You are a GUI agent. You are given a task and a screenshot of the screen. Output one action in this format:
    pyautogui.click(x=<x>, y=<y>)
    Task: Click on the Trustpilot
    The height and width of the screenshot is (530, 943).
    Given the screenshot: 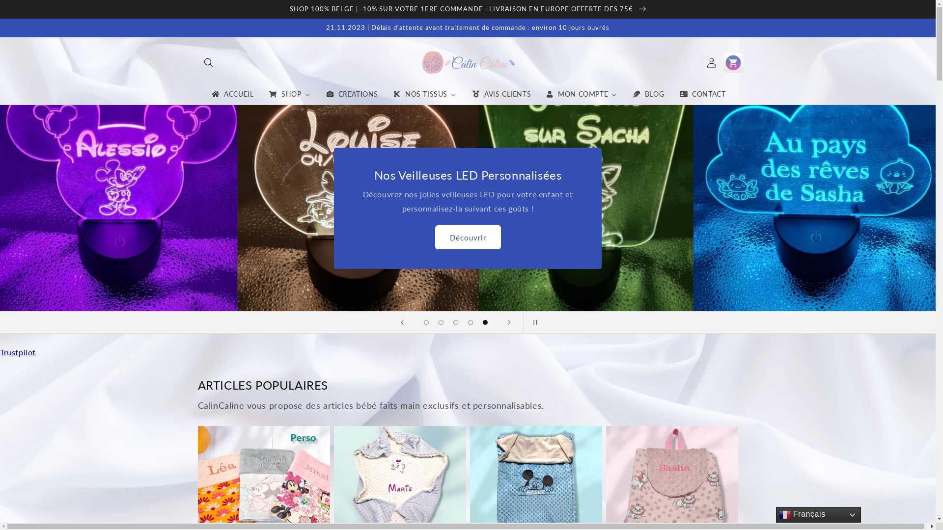 What is the action you would take?
    pyautogui.click(x=18, y=352)
    